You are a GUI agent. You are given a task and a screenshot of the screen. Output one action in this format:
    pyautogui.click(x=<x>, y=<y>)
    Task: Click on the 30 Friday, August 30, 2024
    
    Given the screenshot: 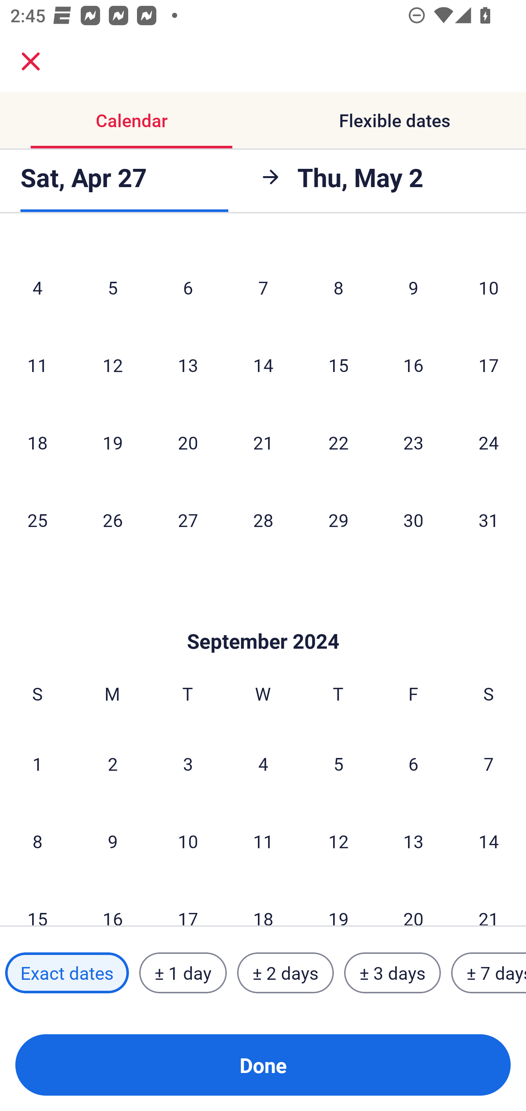 What is the action you would take?
    pyautogui.click(x=413, y=520)
    